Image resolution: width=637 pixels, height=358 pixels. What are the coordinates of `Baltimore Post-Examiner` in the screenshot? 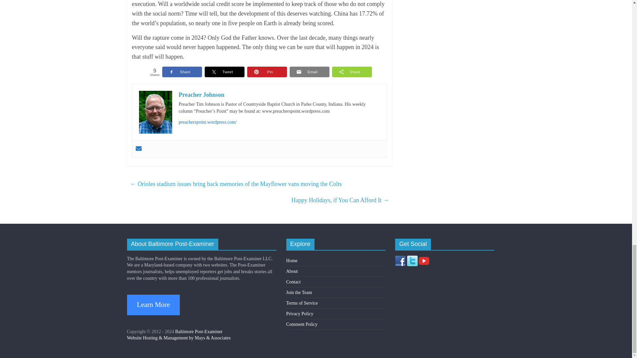 It's located at (199, 331).